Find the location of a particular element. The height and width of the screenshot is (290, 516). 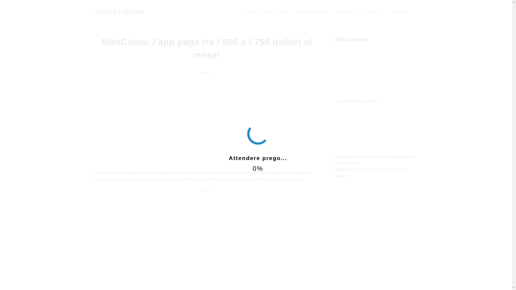

Contato is located at coordinates (371, 12).